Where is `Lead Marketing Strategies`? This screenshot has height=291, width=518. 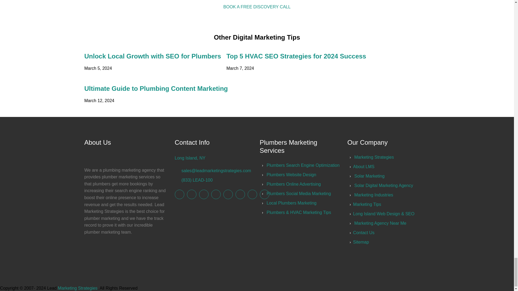
Lead Marketing Strategies is located at coordinates (374, 157).